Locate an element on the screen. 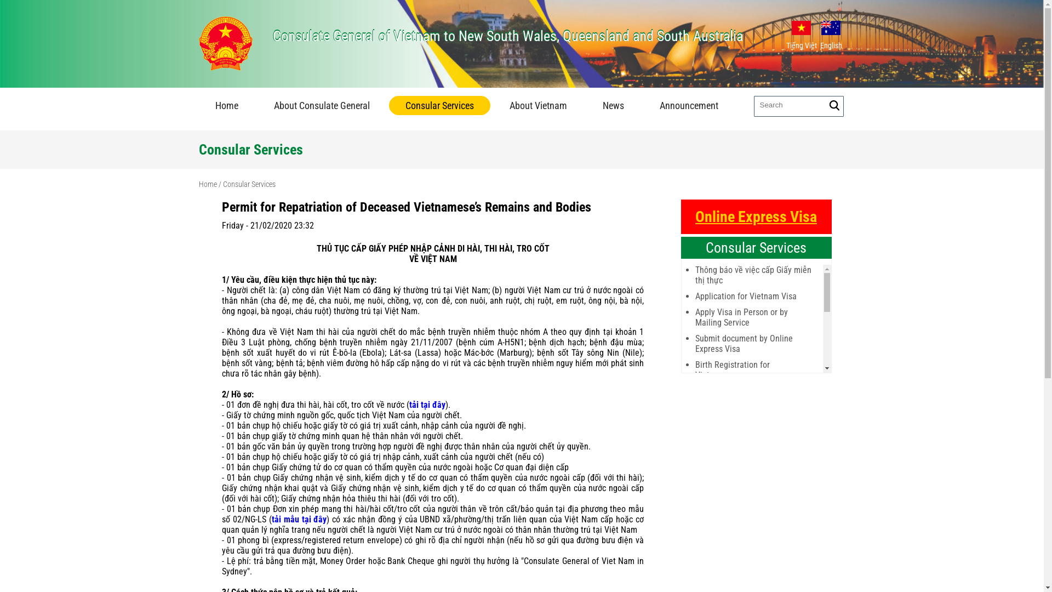 The width and height of the screenshot is (1052, 592). 5-year Visa Exemption for Vietnamese and family members is located at coordinates (753, 412).